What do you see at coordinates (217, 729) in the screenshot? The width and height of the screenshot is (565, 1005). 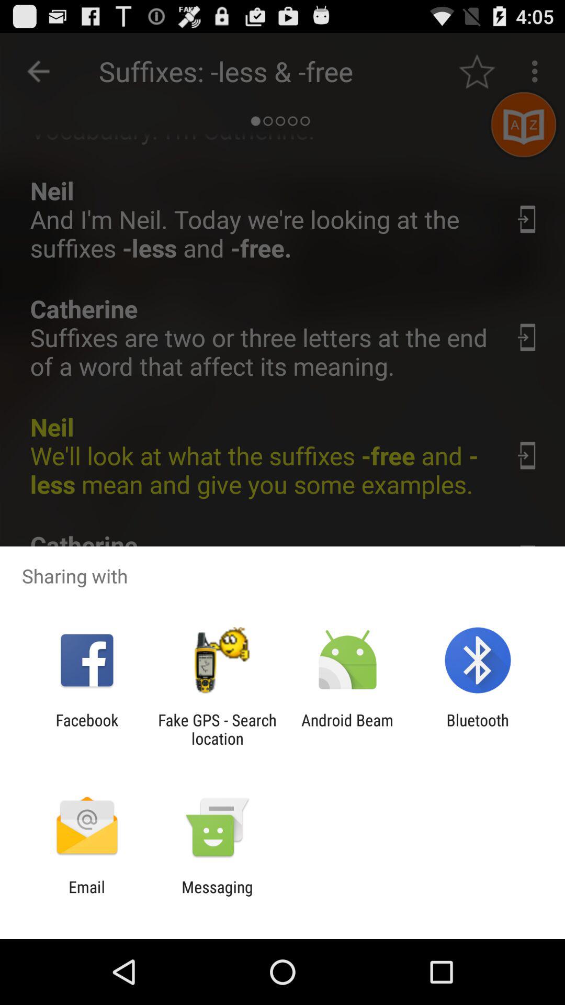 I see `flip until the fake gps search` at bounding box center [217, 729].